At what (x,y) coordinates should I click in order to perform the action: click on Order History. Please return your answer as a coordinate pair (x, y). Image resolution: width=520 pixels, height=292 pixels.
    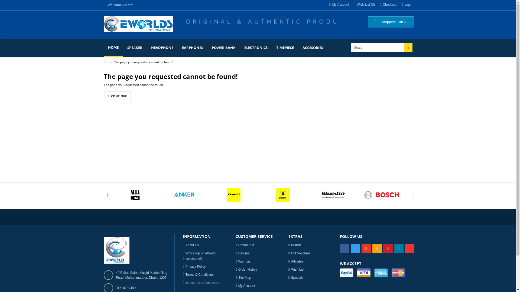
    Looking at the image, I should click on (246, 270).